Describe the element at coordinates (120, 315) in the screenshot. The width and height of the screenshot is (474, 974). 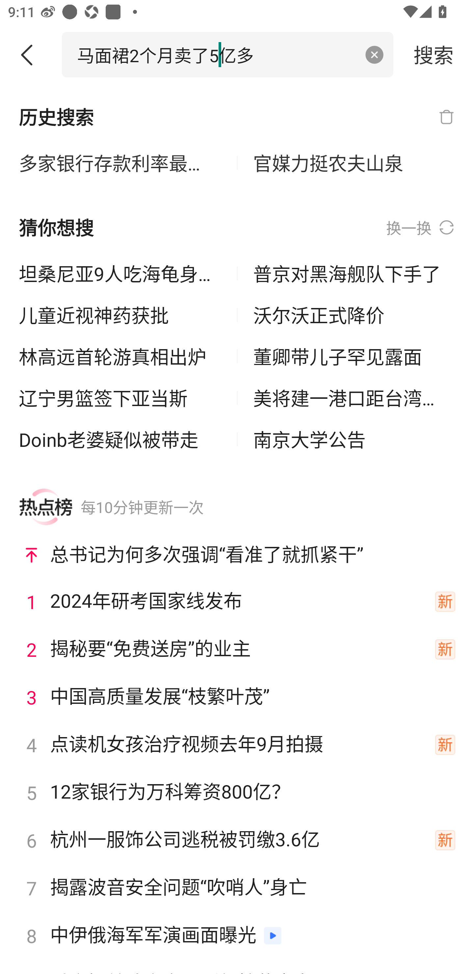
I see `儿童近视神药获批` at that location.